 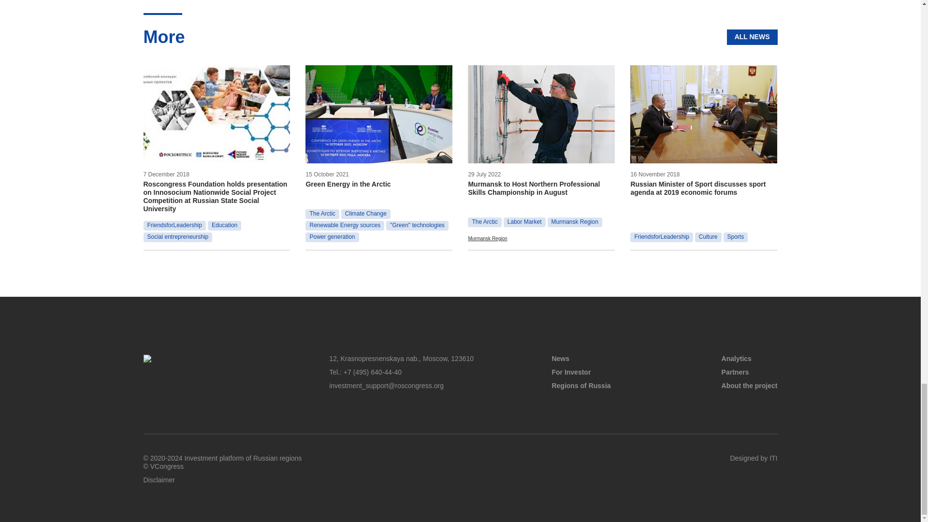 What do you see at coordinates (366, 214) in the screenshot?
I see `Climate Change` at bounding box center [366, 214].